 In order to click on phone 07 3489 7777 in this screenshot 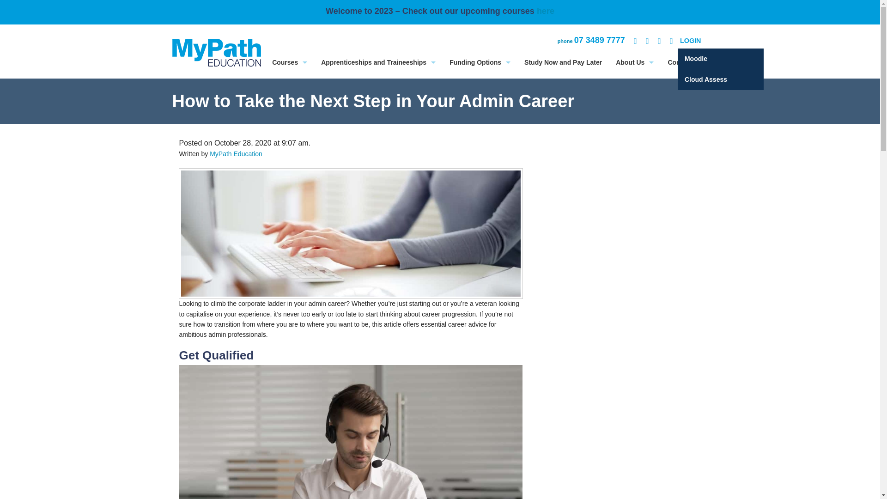, I will do `click(591, 40)`.